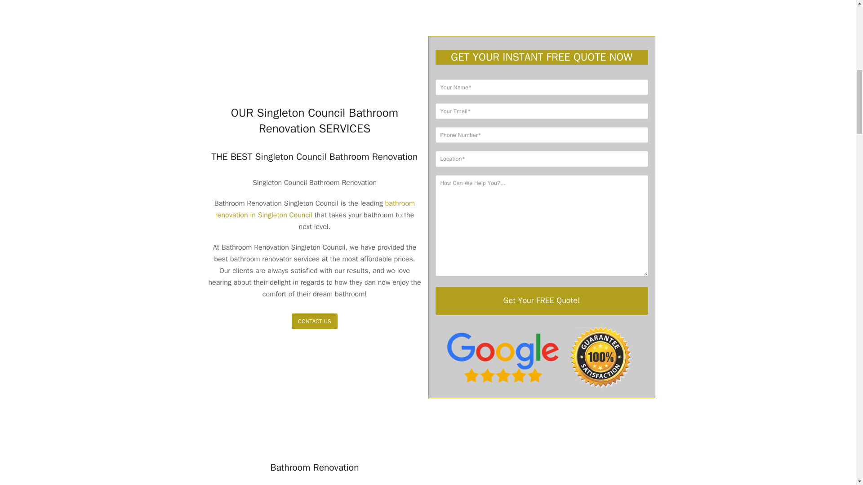 This screenshot has height=485, width=863. Describe the element at coordinates (541, 357) in the screenshot. I see `Google Review Badges Trust` at that location.